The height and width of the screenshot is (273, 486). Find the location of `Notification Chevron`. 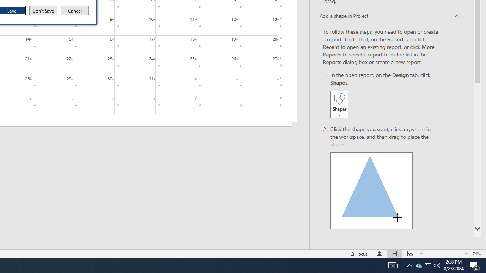

Notification Chevron is located at coordinates (43, 11).